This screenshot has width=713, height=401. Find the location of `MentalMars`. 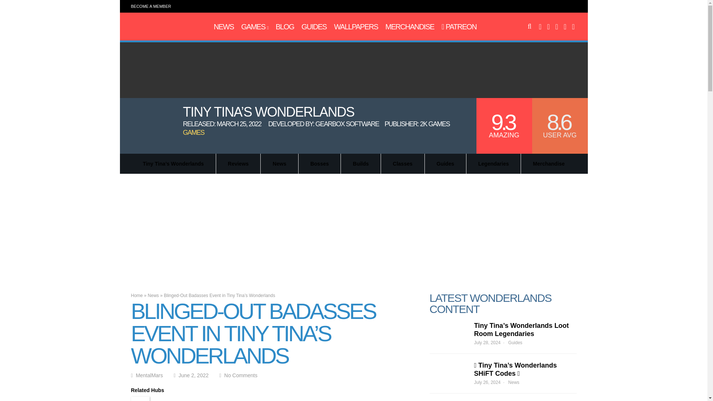

MentalMars is located at coordinates (163, 30).